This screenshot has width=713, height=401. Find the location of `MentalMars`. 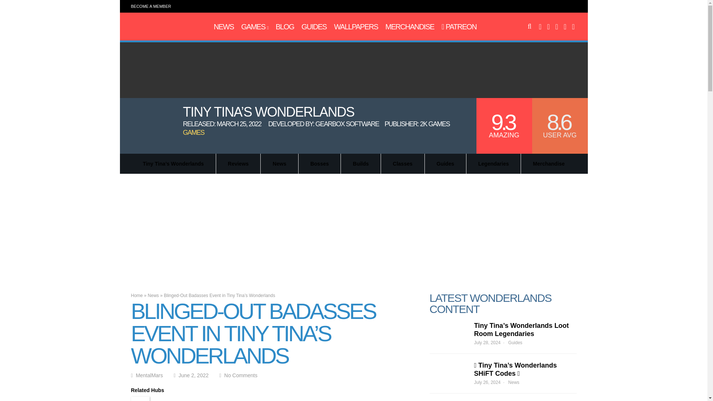

MentalMars is located at coordinates (163, 30).